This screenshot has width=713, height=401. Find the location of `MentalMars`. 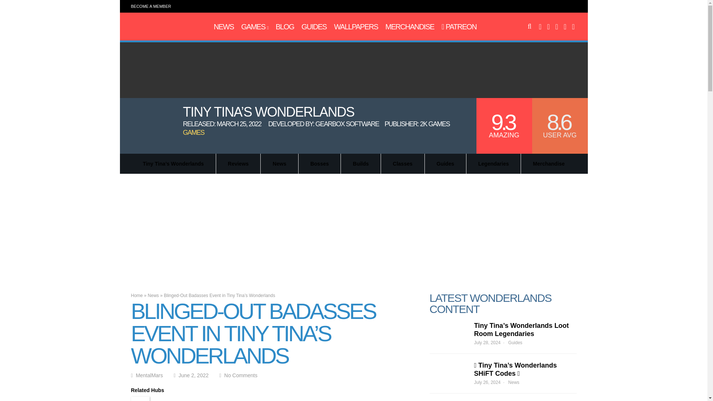

MentalMars is located at coordinates (163, 30).